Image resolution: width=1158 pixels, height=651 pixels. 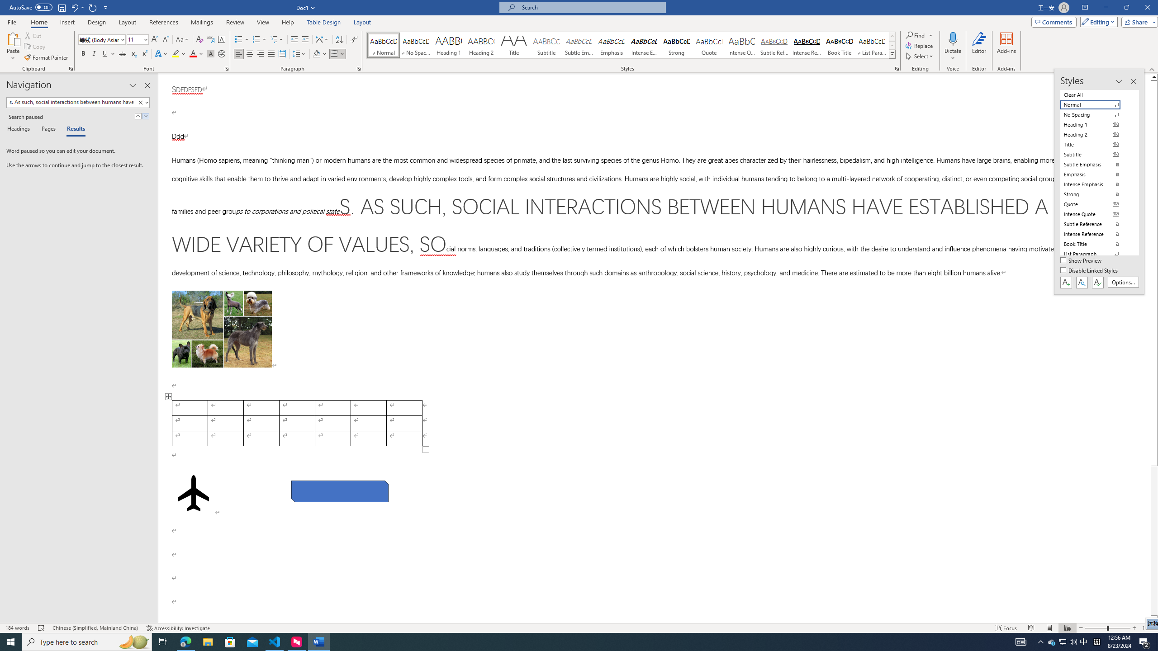 What do you see at coordinates (340, 491) in the screenshot?
I see `Rectangle: Diagonal Corners Snipped 2` at bounding box center [340, 491].